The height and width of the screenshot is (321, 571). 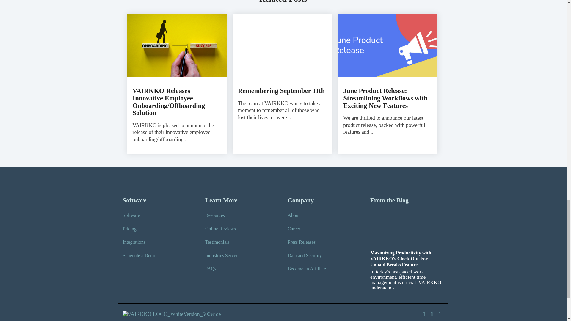 I want to click on Online Reviews, so click(x=220, y=229).